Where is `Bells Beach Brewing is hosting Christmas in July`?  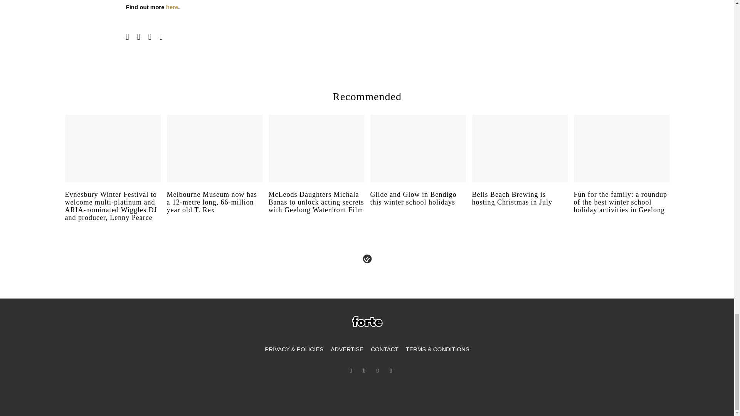
Bells Beach Brewing is hosting Christmas in July is located at coordinates (520, 206).